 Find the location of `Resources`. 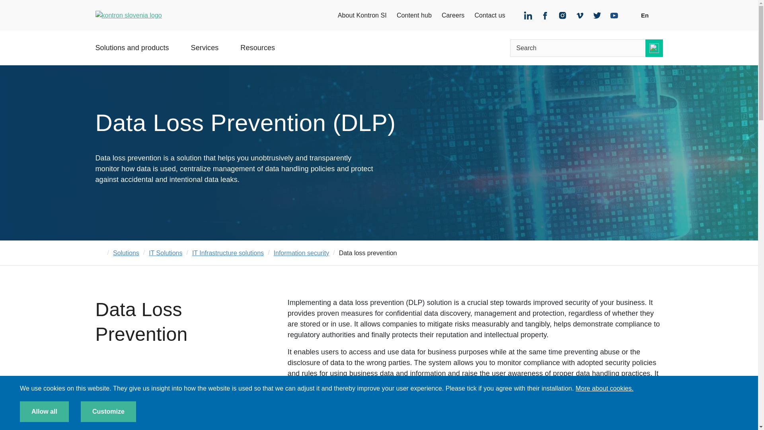

Resources is located at coordinates (258, 53).